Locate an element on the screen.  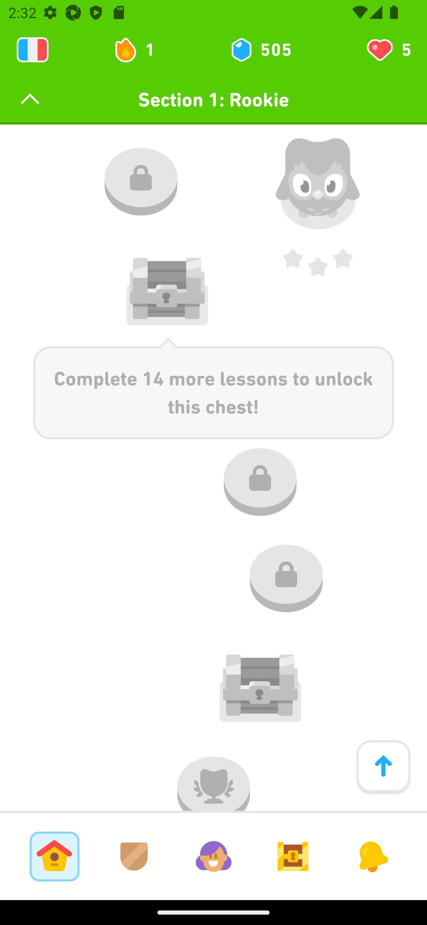
Learning 2131888976 is located at coordinates (33, 50).